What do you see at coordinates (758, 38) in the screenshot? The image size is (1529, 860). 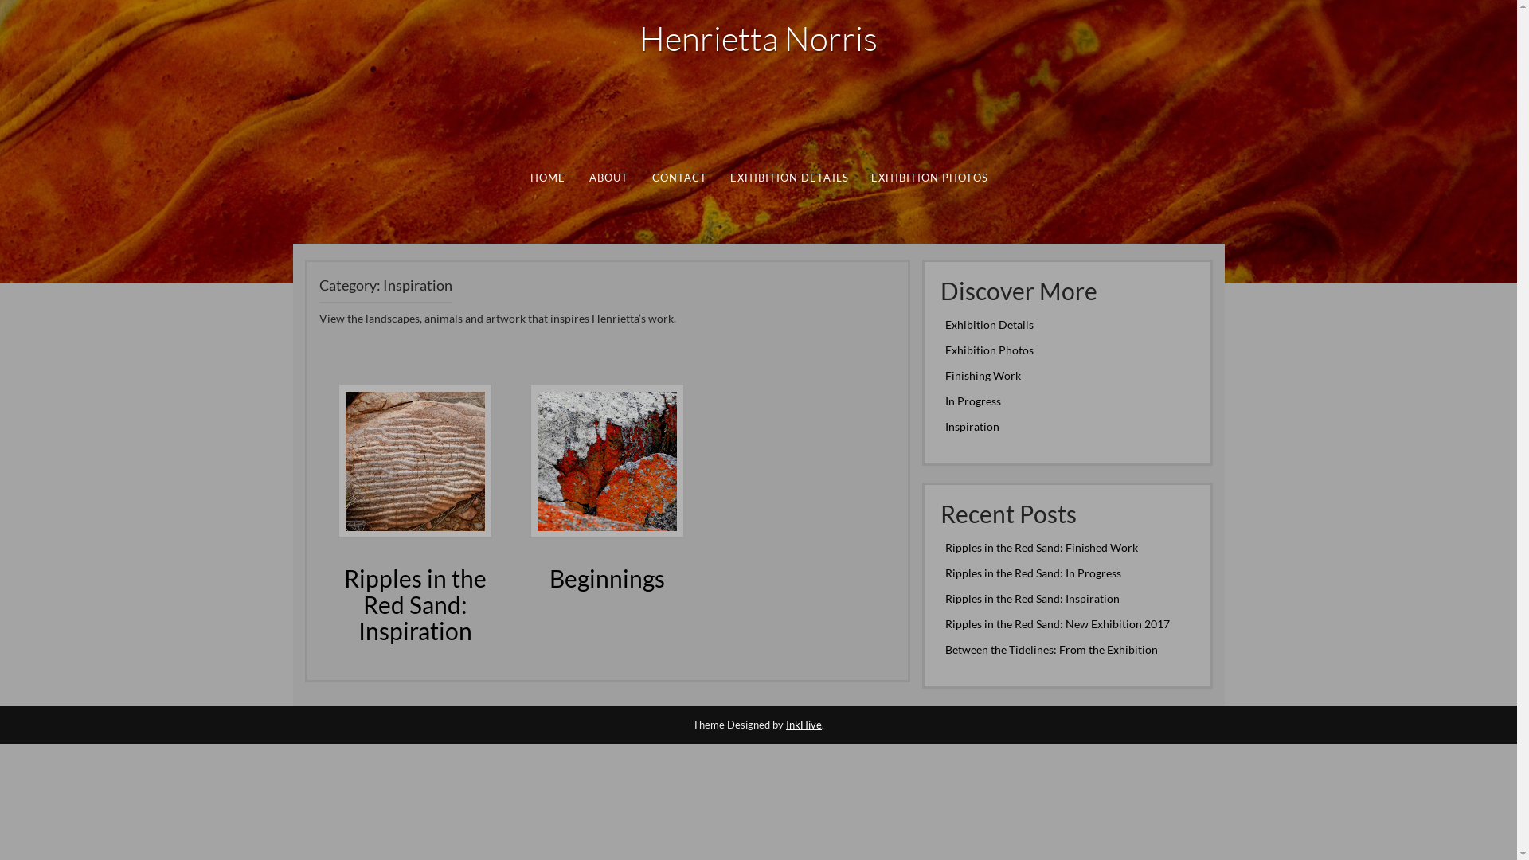 I see `Henrietta Norris` at bounding box center [758, 38].